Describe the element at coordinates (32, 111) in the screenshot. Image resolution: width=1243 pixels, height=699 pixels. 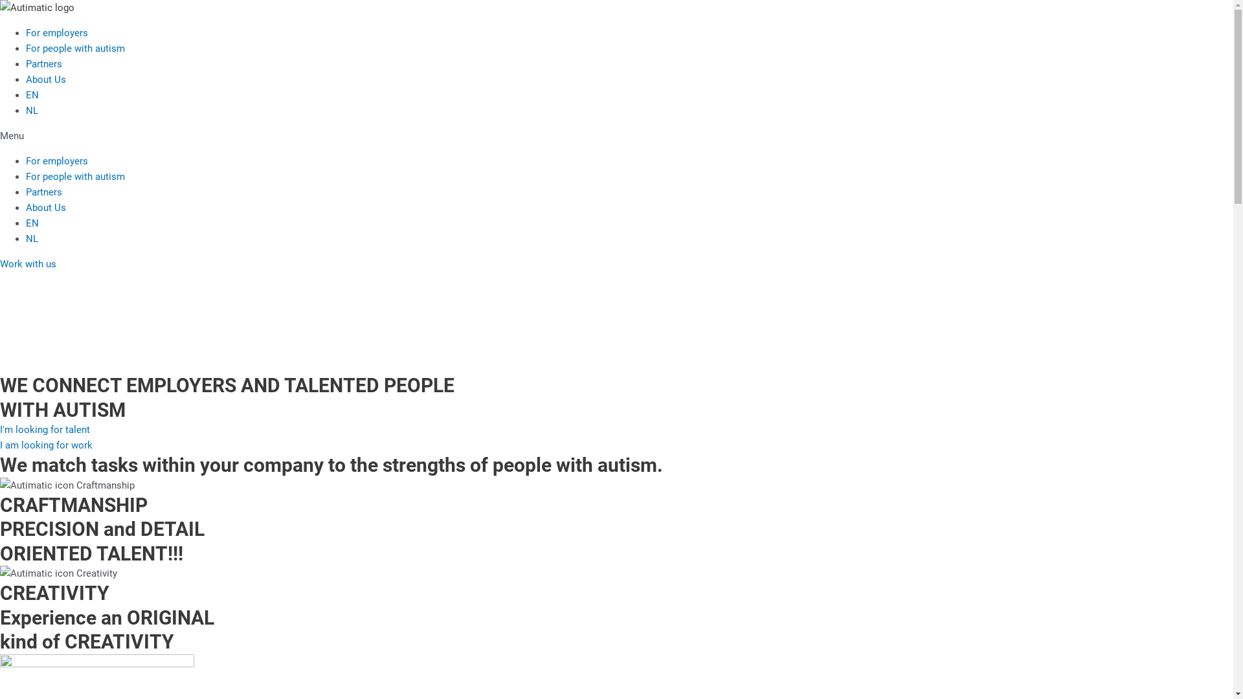
I see `NL` at that location.